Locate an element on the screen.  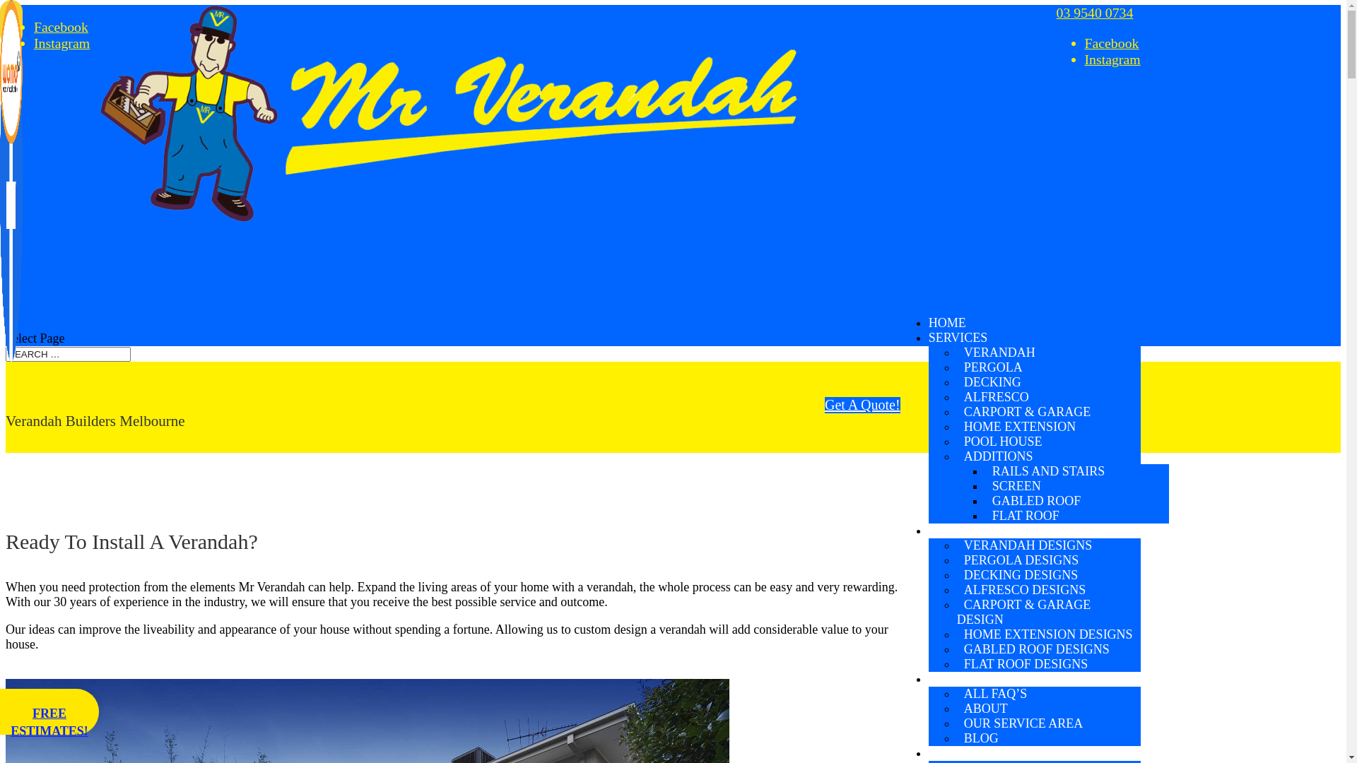
GABLED ROOF is located at coordinates (1037, 501).